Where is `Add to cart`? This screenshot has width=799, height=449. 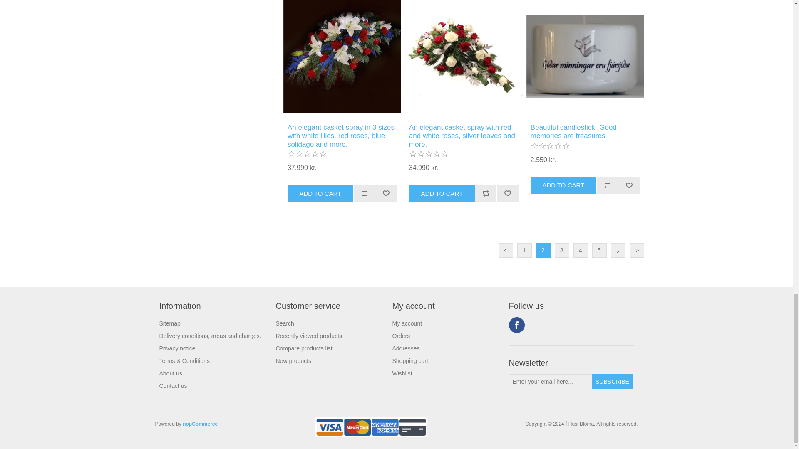
Add to cart is located at coordinates (442, 193).